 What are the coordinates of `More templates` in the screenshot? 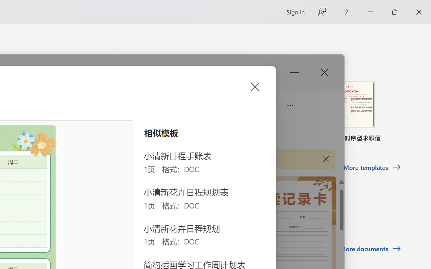 It's located at (372, 167).